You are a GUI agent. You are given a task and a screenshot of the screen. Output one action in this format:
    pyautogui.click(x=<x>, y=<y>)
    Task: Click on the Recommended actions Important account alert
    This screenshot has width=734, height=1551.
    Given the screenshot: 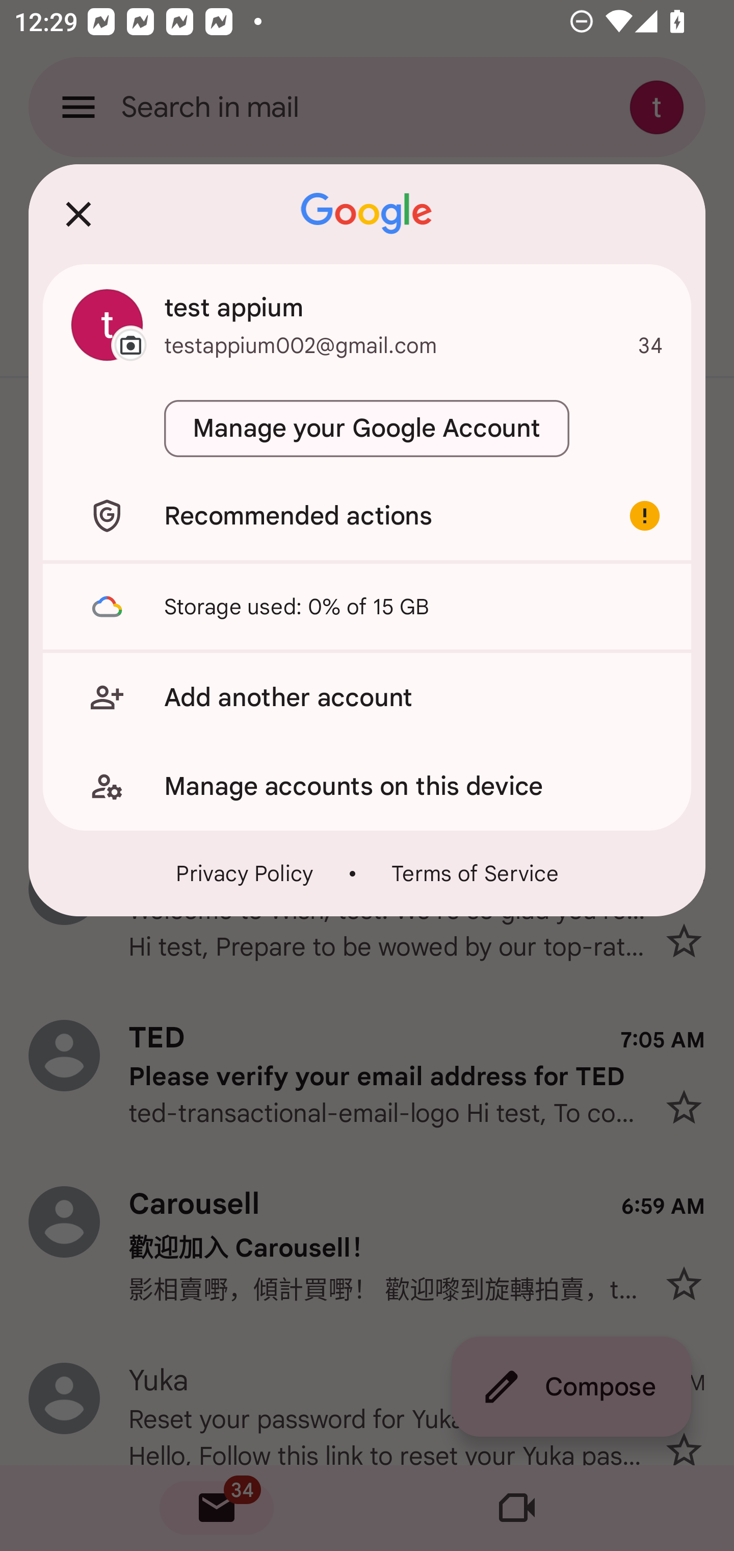 What is the action you would take?
    pyautogui.click(x=367, y=515)
    